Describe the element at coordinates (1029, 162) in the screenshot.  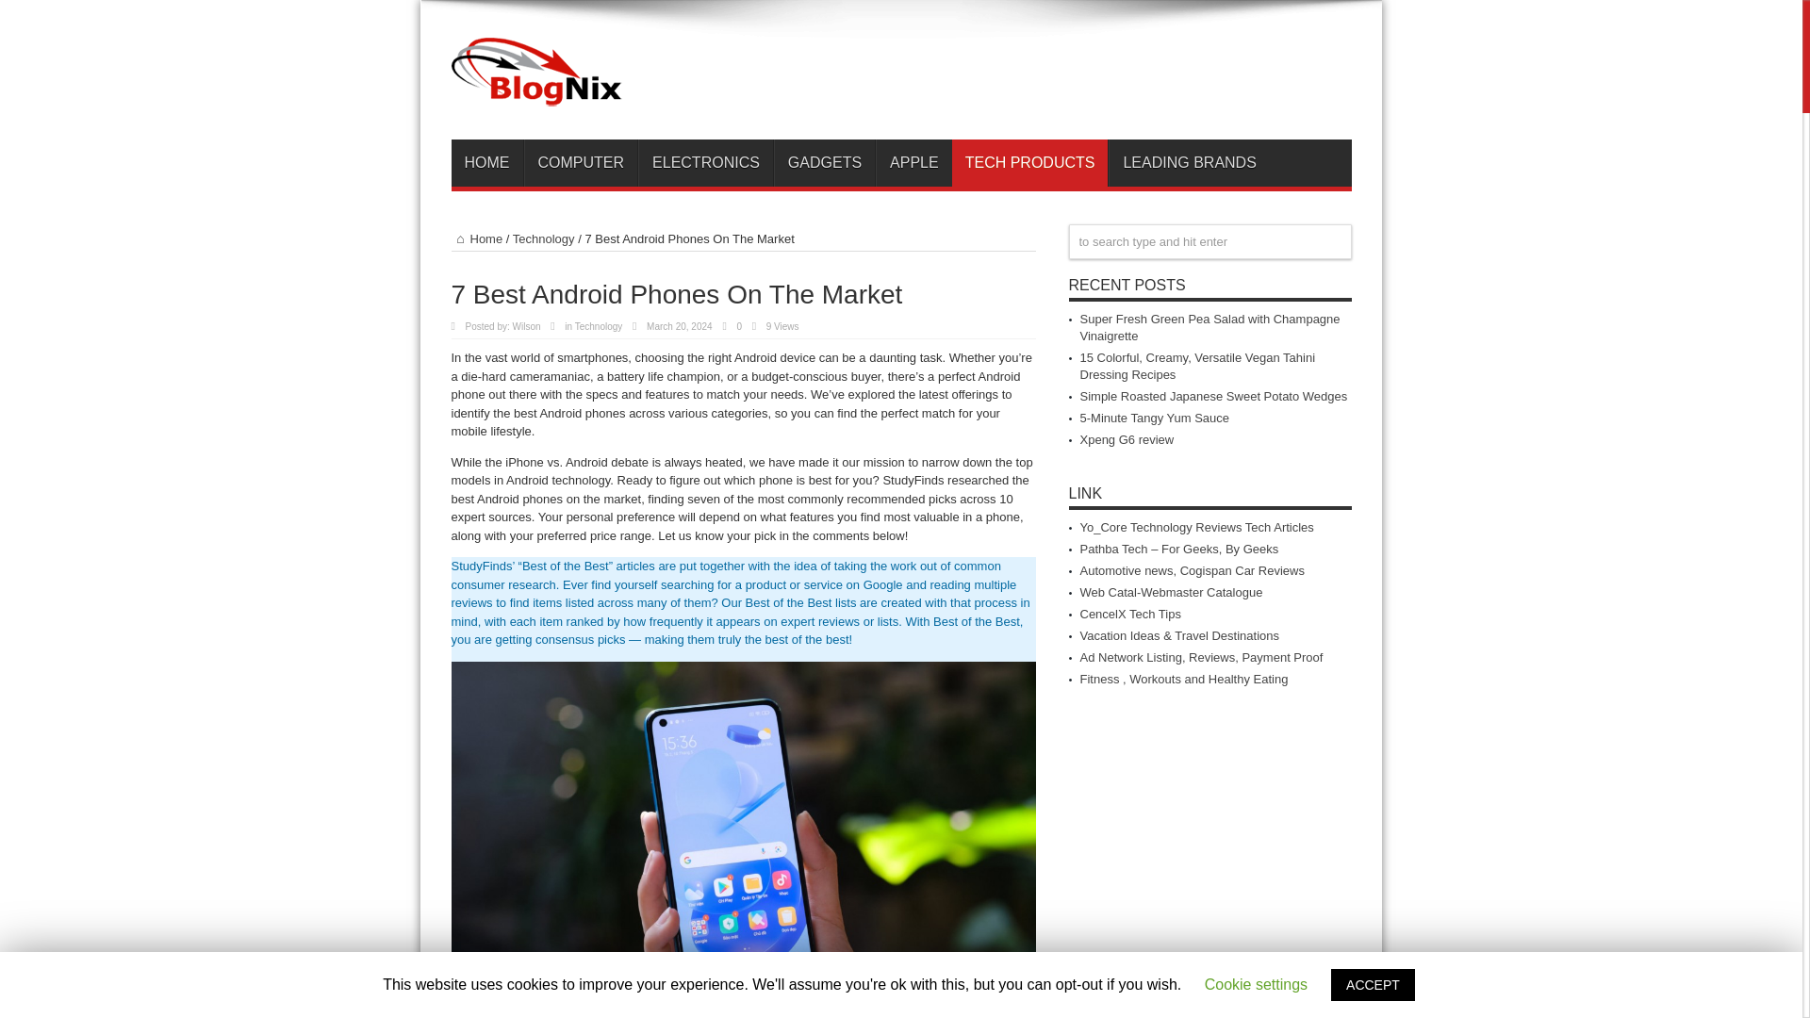
I see `TECH PRODUCTS` at that location.